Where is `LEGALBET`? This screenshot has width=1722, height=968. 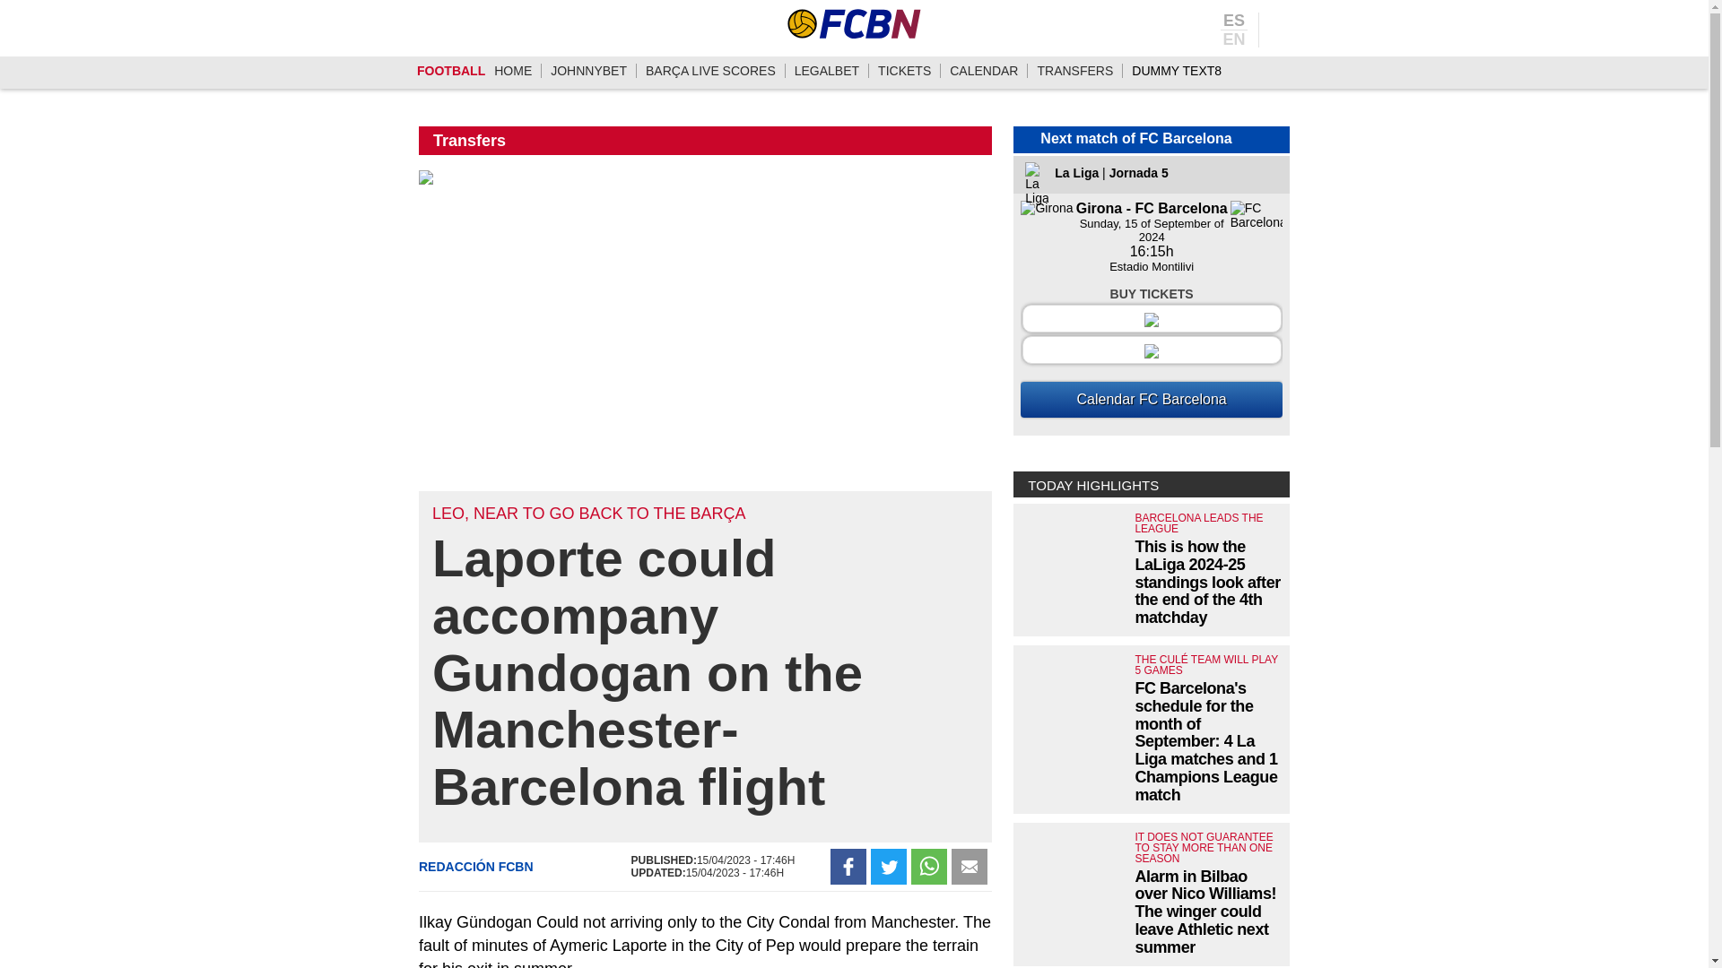
LEGALBET is located at coordinates (827, 71).